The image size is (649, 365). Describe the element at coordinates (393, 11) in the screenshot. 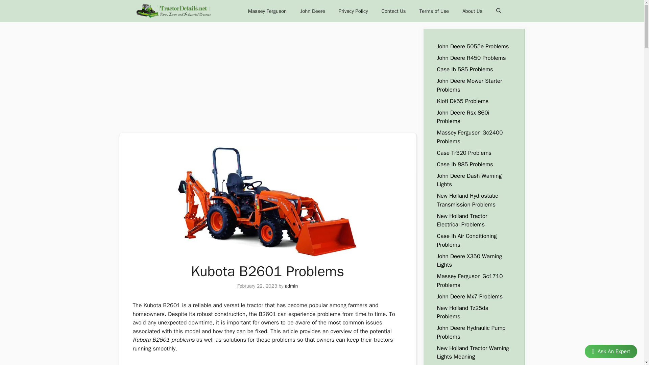

I see `Contact Us` at that location.